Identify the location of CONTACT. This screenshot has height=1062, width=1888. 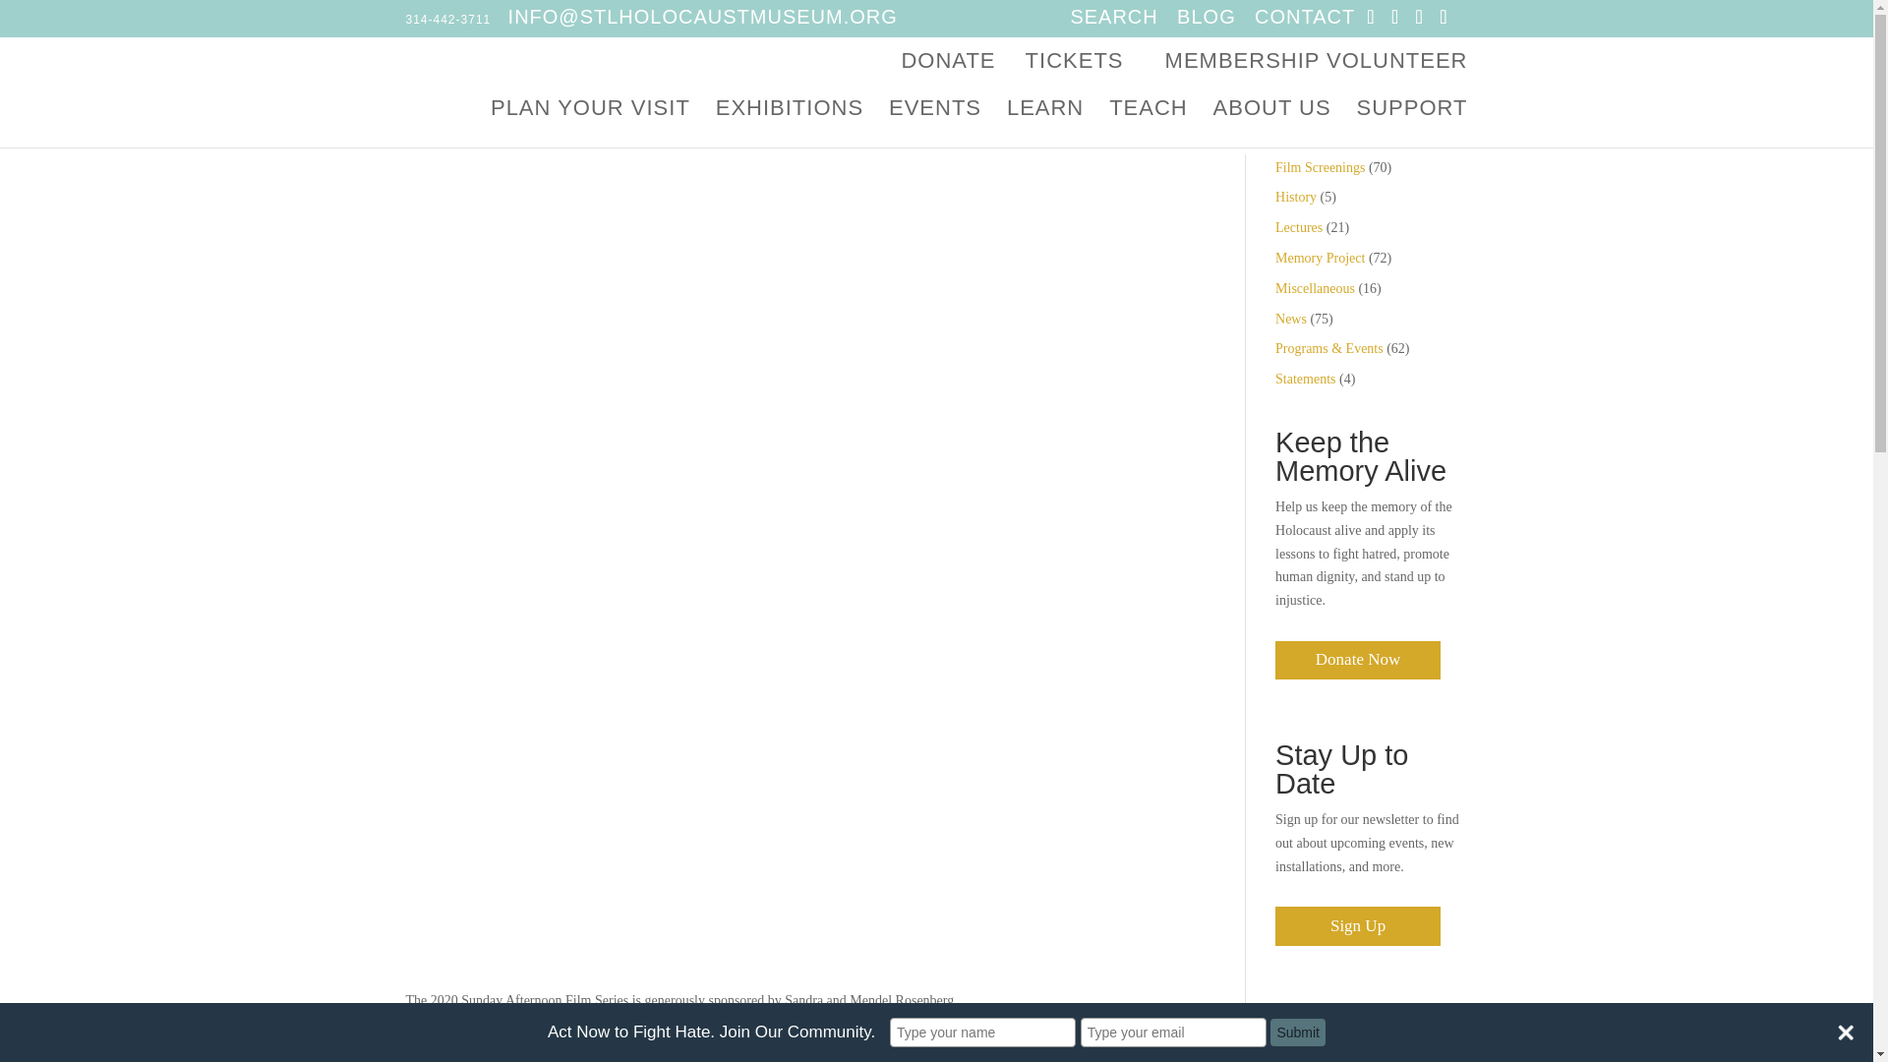
(1305, 17).